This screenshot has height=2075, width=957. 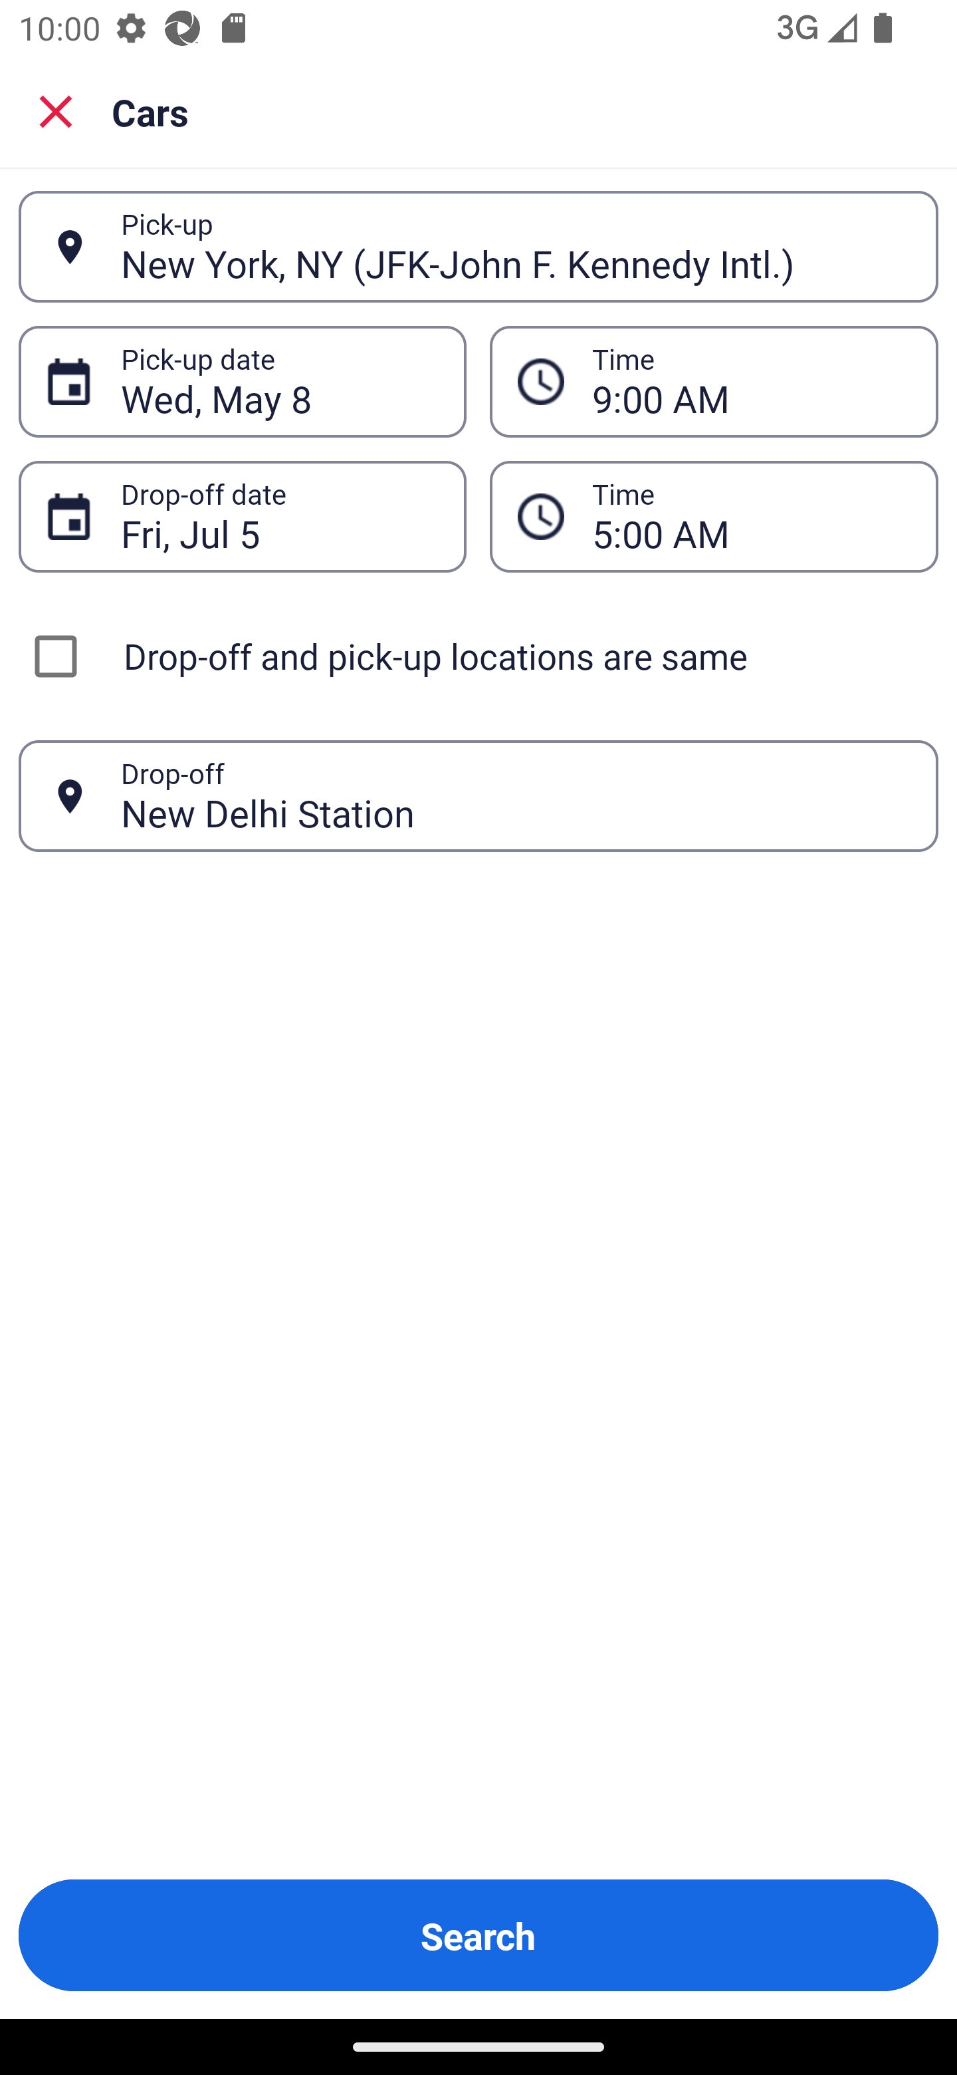 I want to click on New York, NY (JFK-John F. Kennedy Intl.), so click(x=515, y=246).